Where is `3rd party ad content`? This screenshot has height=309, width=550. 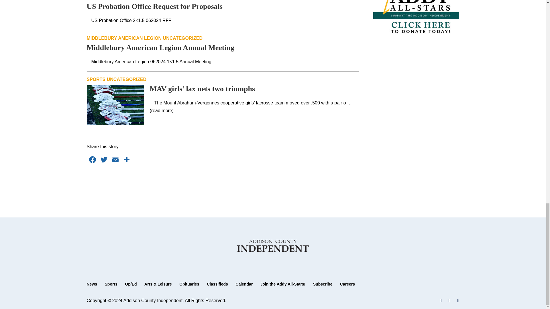 3rd party ad content is located at coordinates (223, 183).